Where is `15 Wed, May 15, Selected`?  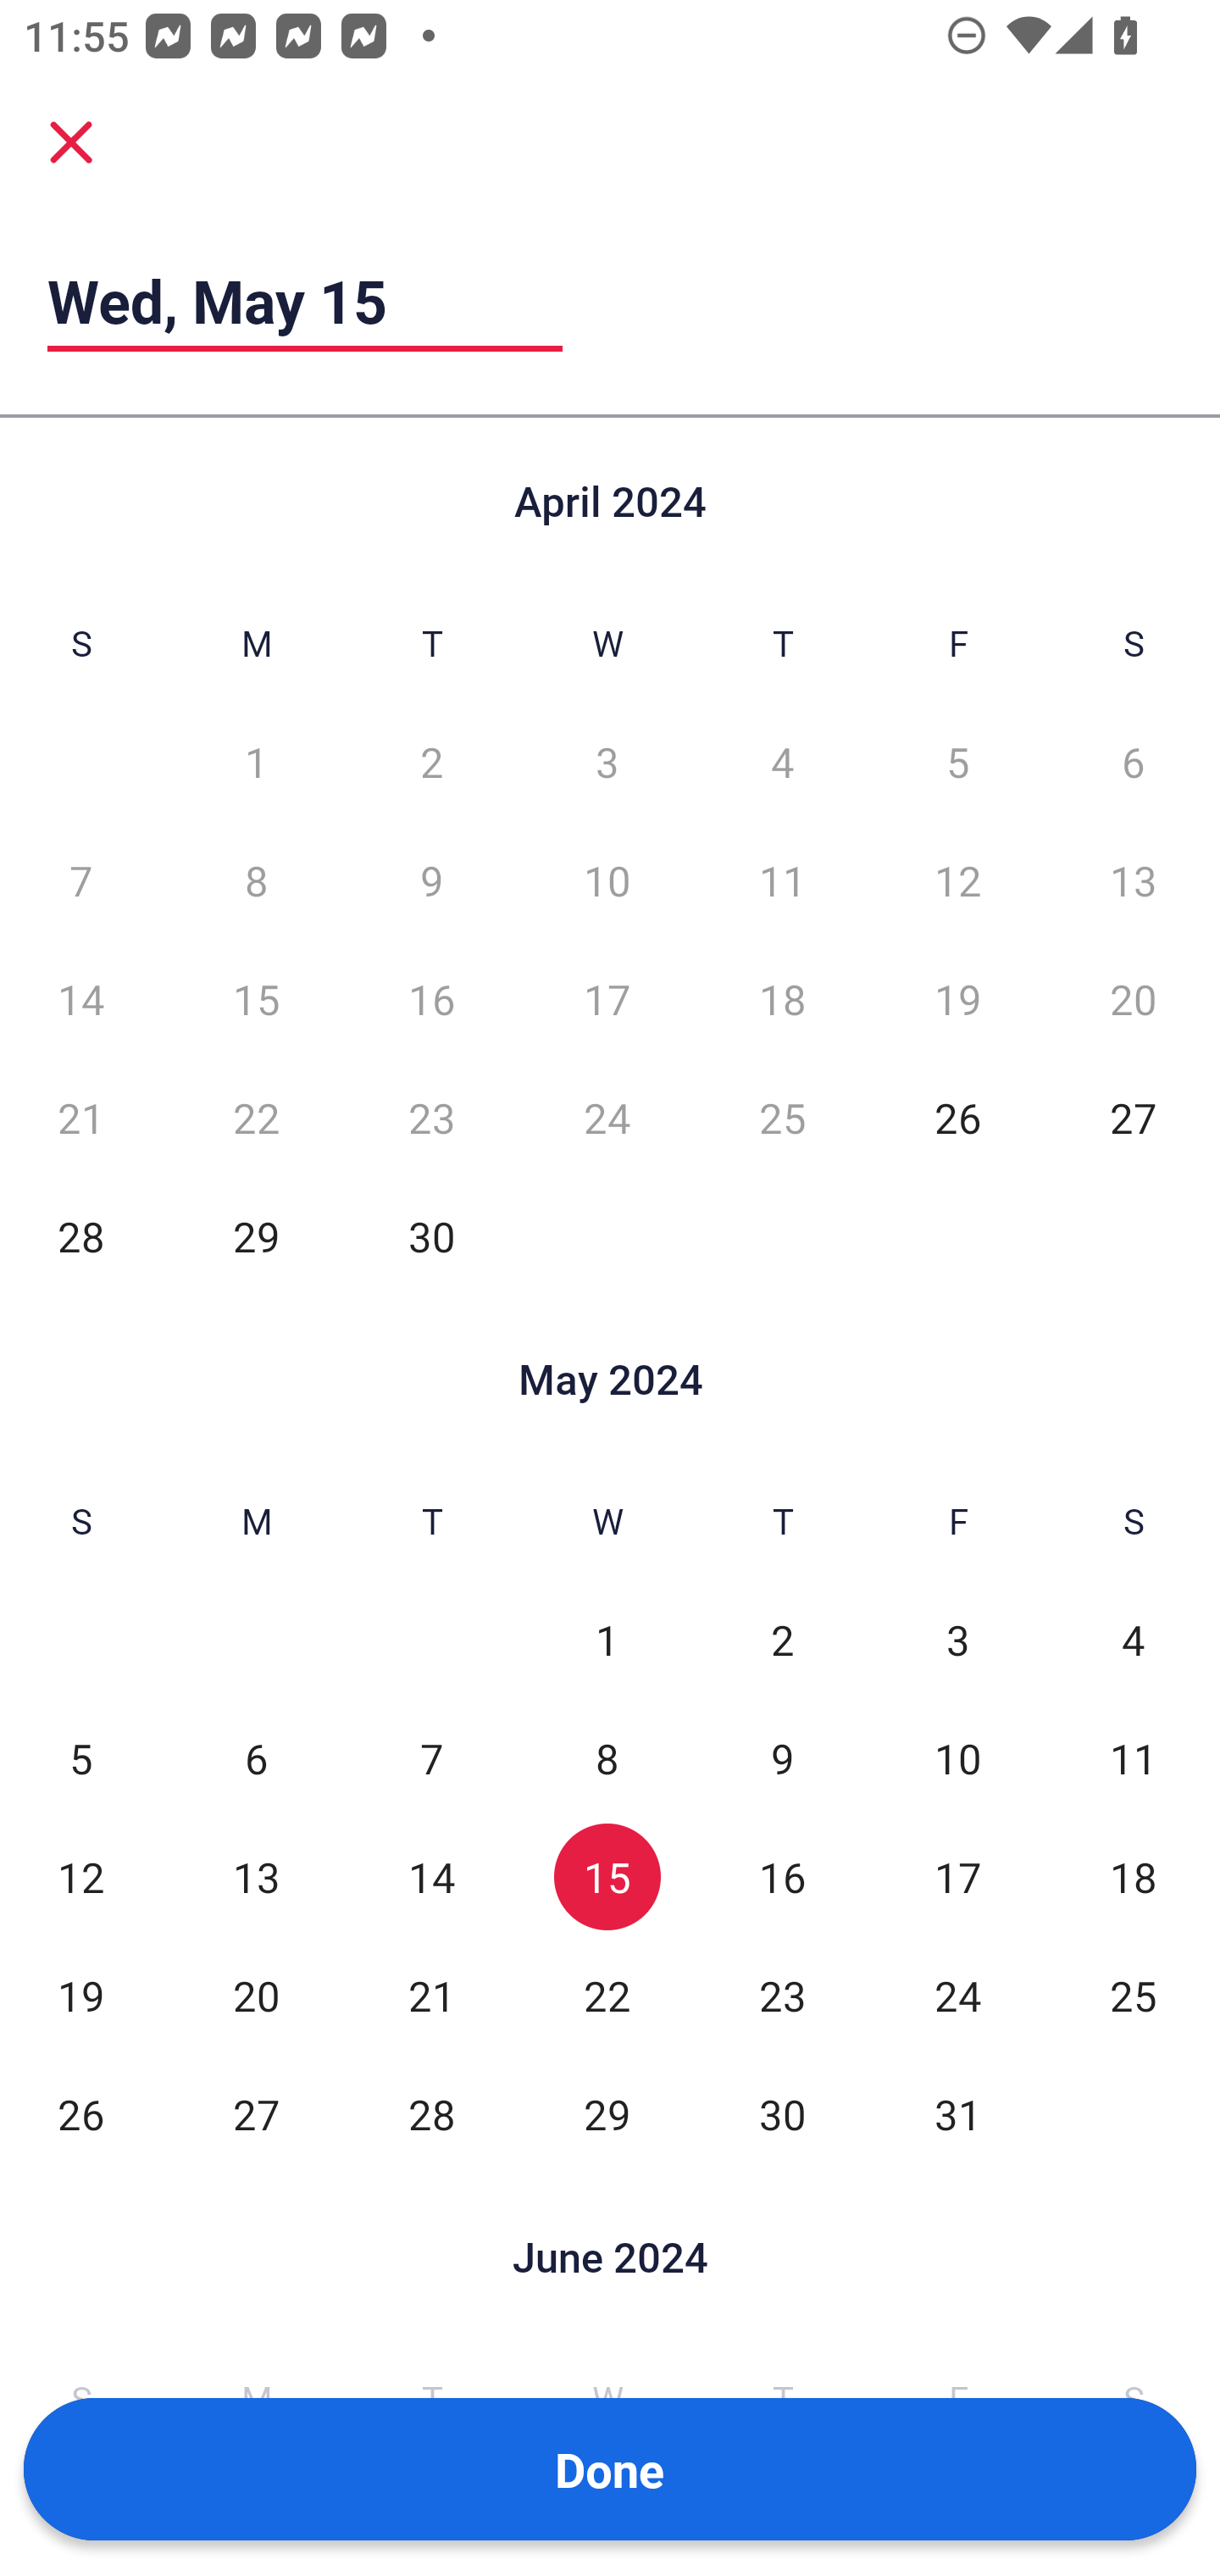 15 Wed, May 15, Selected is located at coordinates (607, 1878).